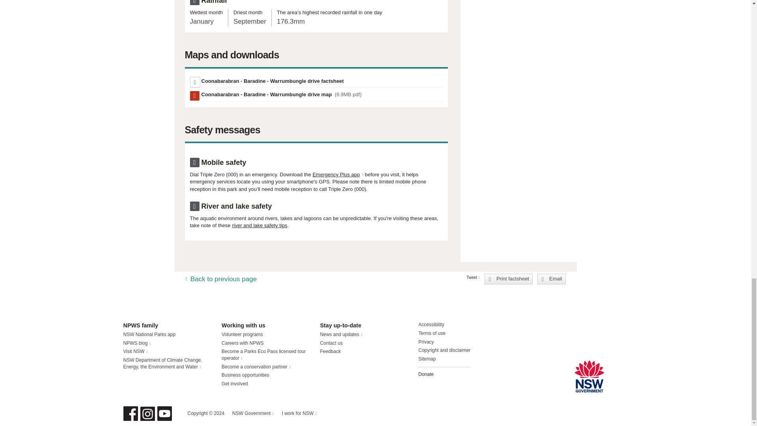  Describe the element at coordinates (509, 279) in the screenshot. I see `Print-friendly version of these webpages` at that location.